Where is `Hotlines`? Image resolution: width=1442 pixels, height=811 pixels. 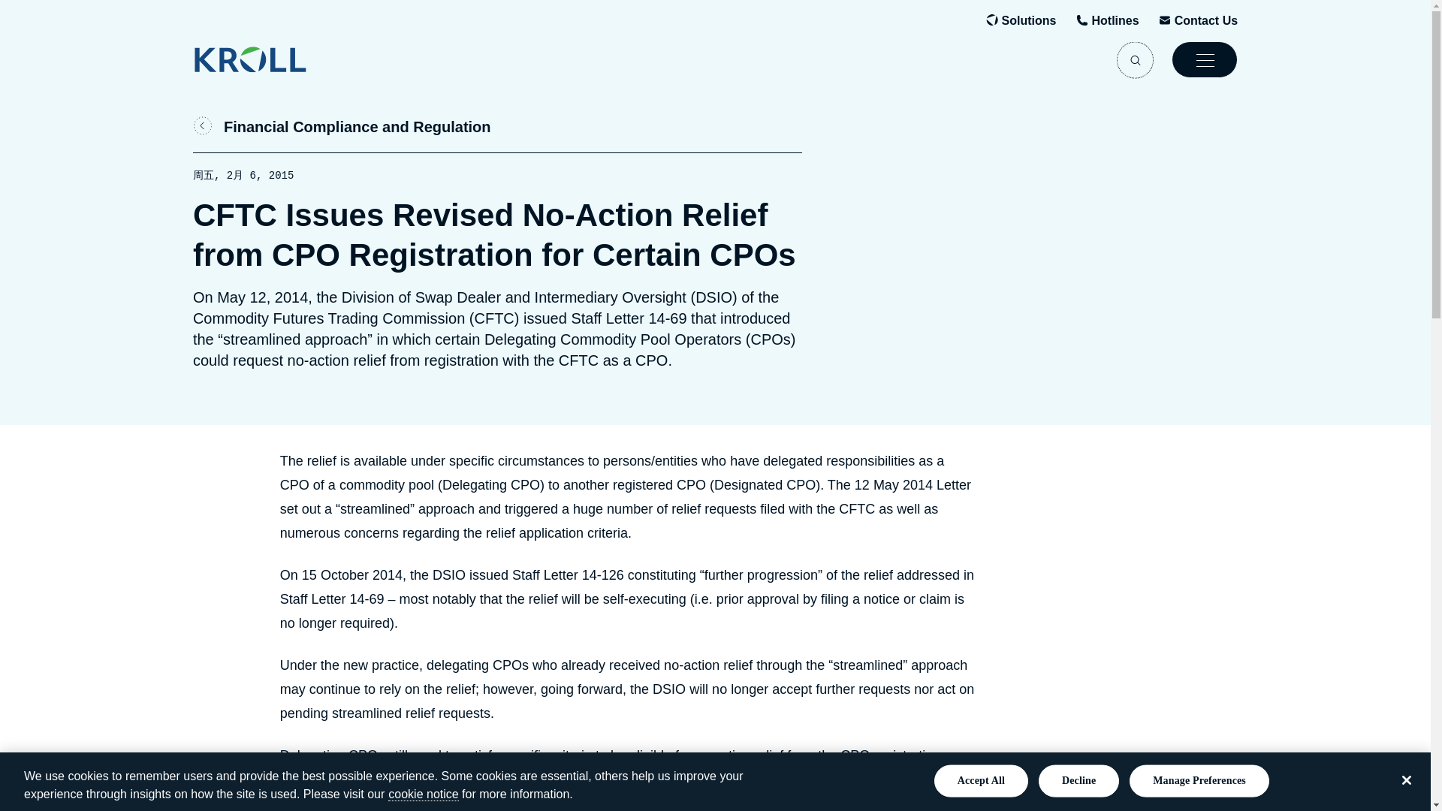
Hotlines is located at coordinates (1115, 21).